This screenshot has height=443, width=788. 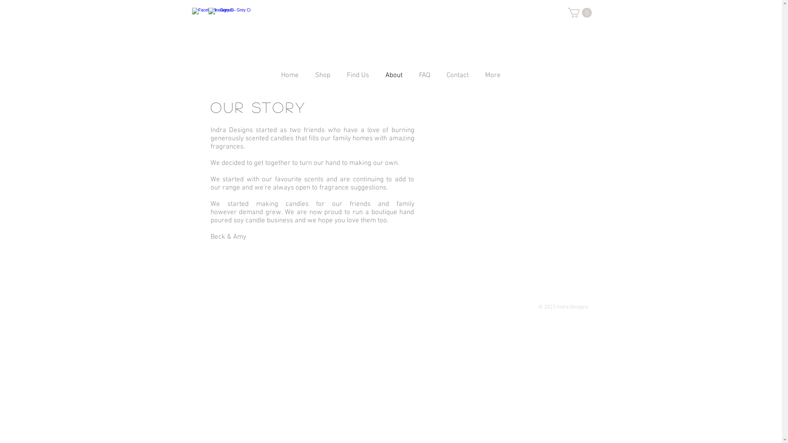 What do you see at coordinates (424, 78) in the screenshot?
I see `FAQ` at bounding box center [424, 78].